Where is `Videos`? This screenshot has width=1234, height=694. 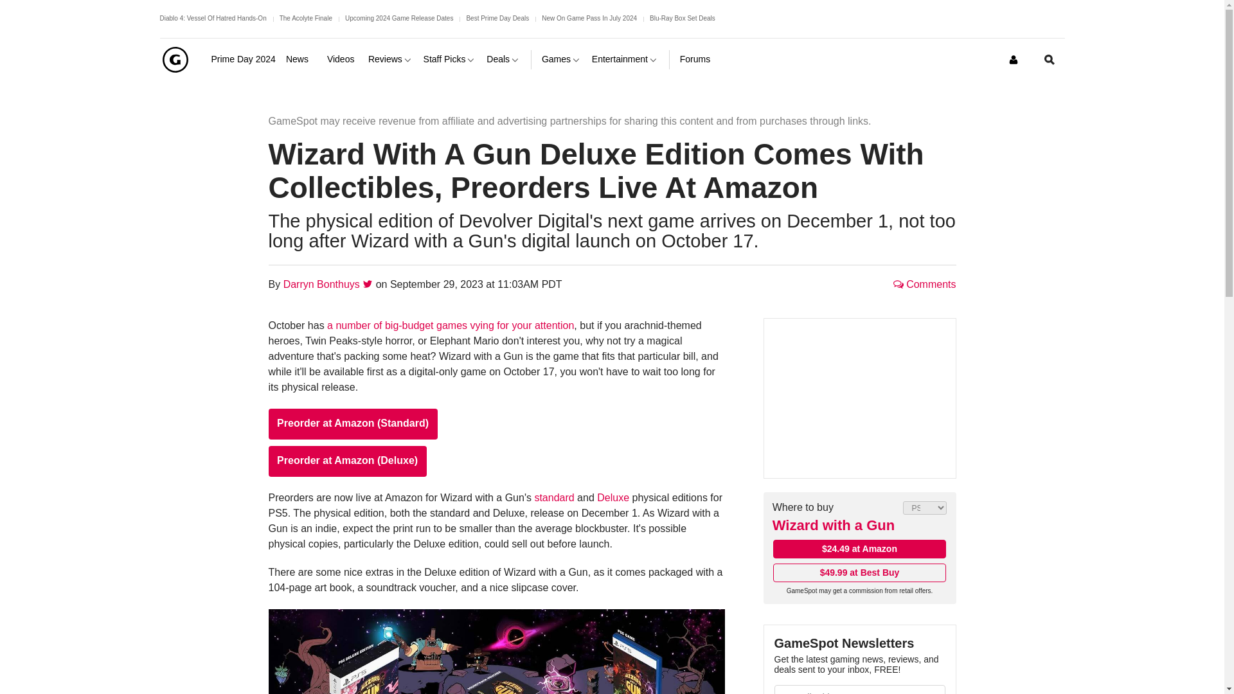
Videos is located at coordinates (342, 59).